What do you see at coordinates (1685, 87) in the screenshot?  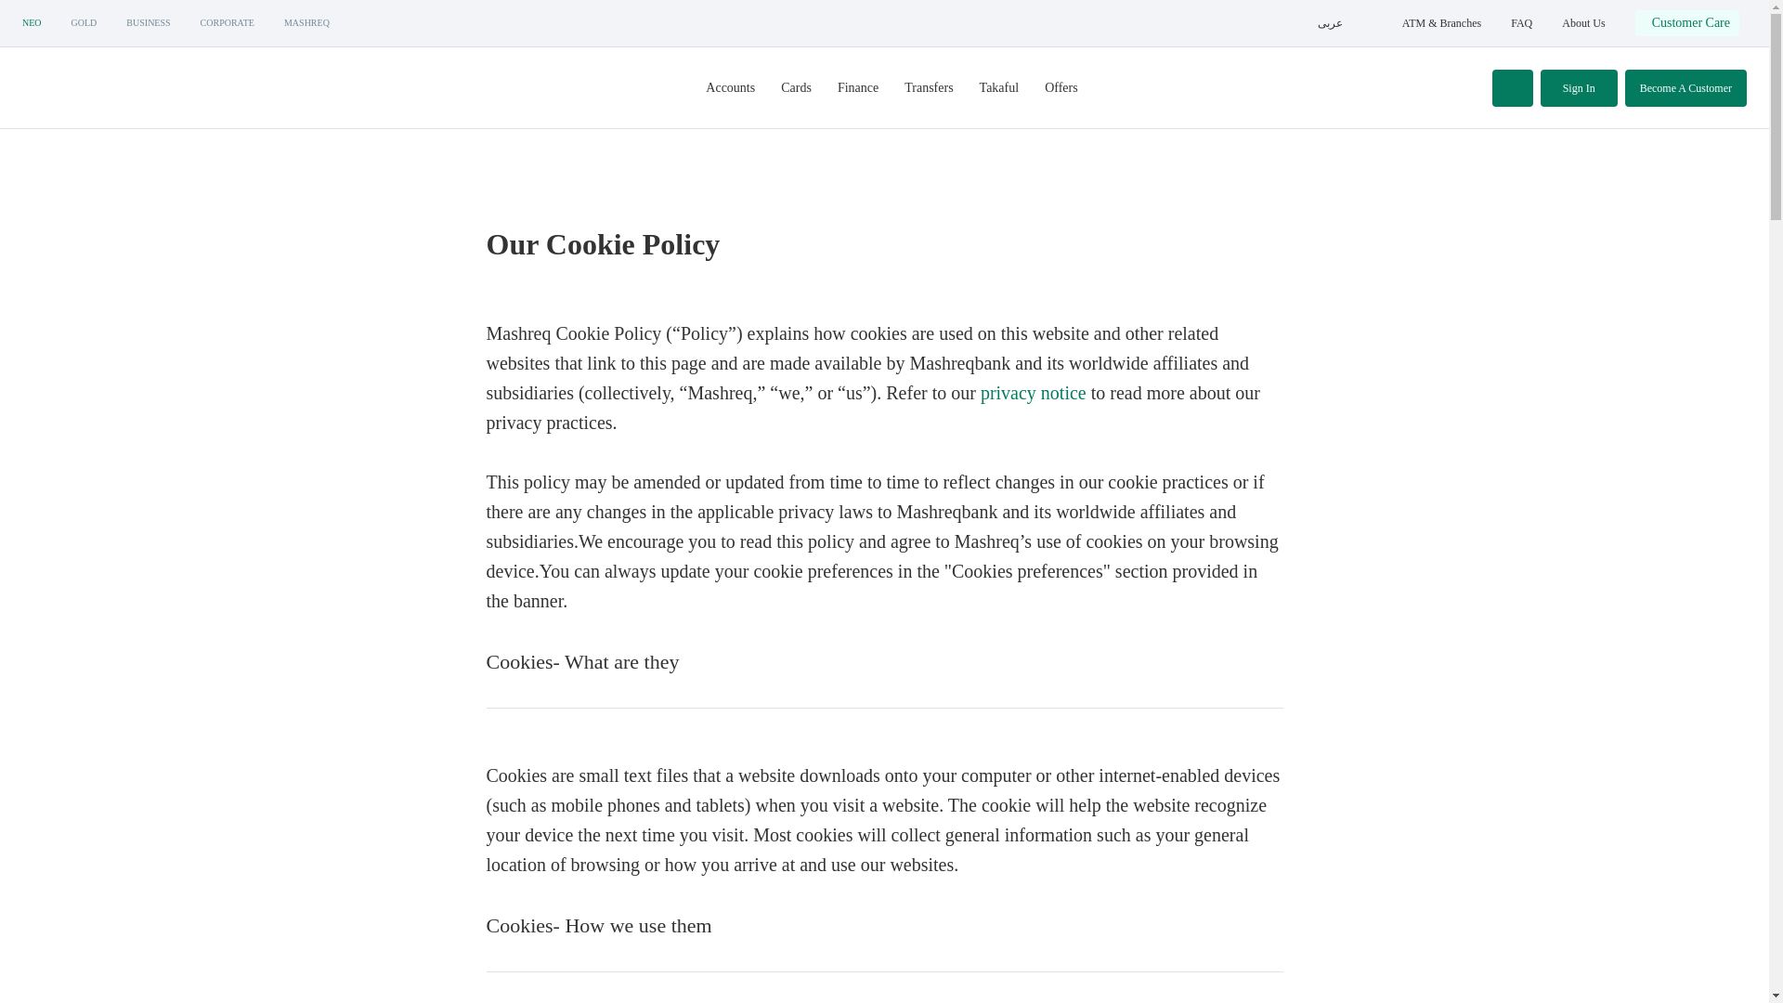 I see `Become A Customer` at bounding box center [1685, 87].